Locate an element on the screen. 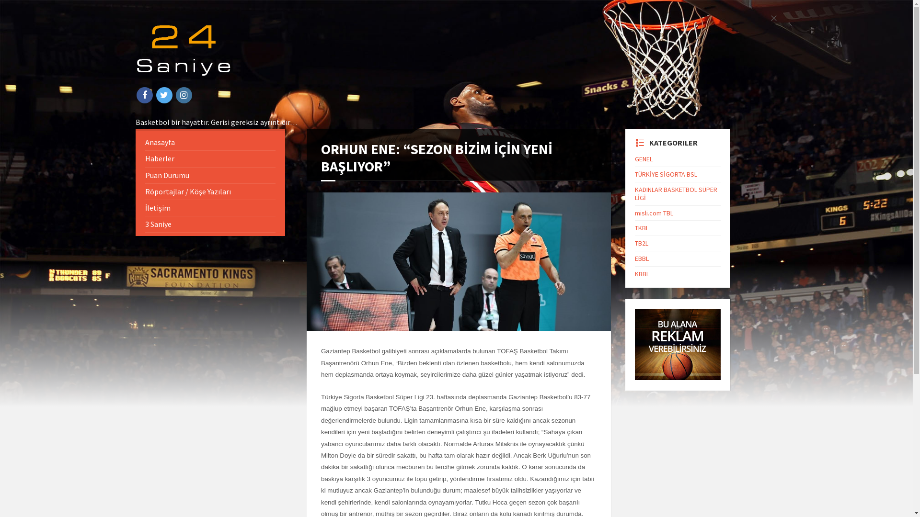 The width and height of the screenshot is (920, 517). Anasayfa is located at coordinates (210, 143).